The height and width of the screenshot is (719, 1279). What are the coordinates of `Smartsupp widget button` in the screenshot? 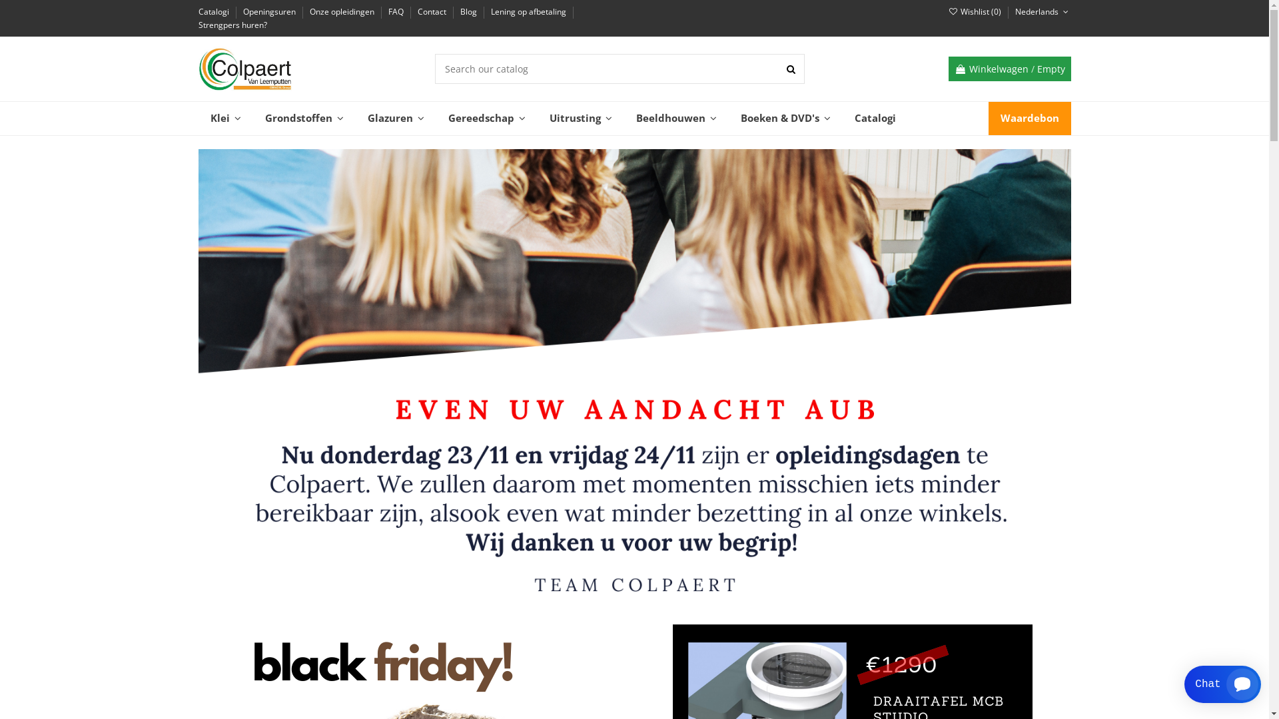 It's located at (1223, 684).